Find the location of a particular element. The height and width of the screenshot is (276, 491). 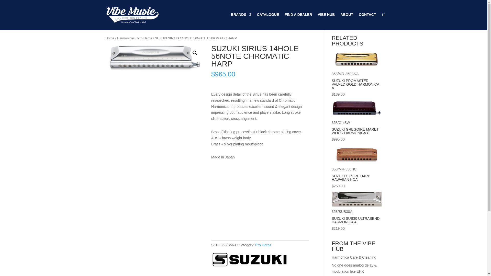

CATALOGUE is located at coordinates (268, 19).